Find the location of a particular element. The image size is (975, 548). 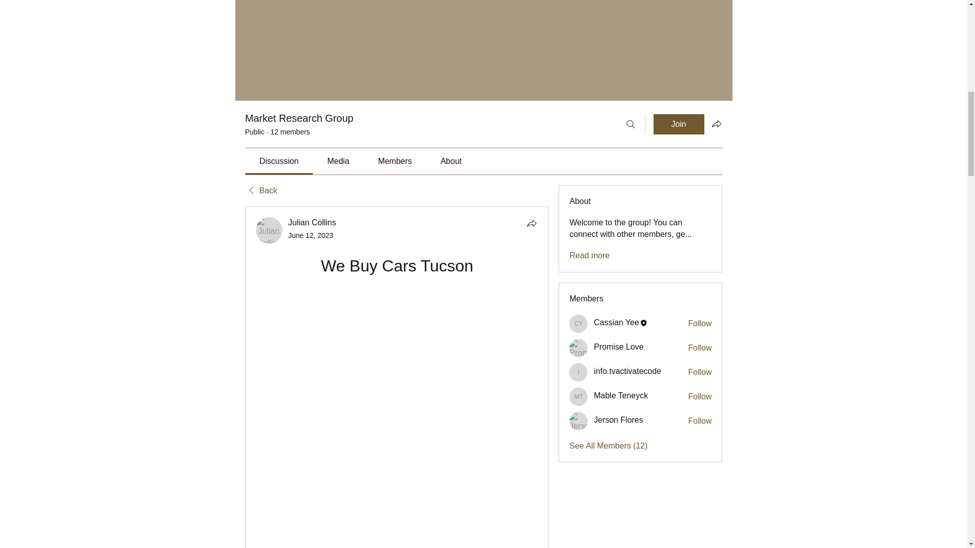

Mable Teneyck is located at coordinates (621, 396).